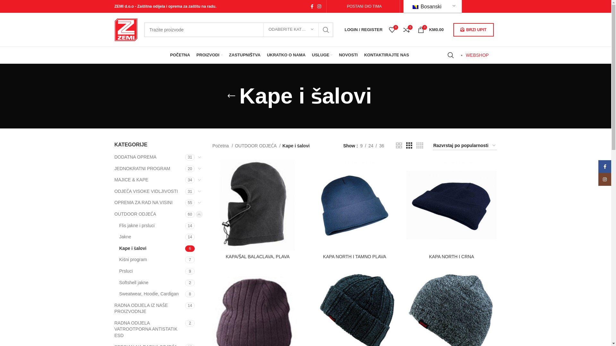 The width and height of the screenshot is (616, 346). I want to click on Bosanski, so click(415, 7).